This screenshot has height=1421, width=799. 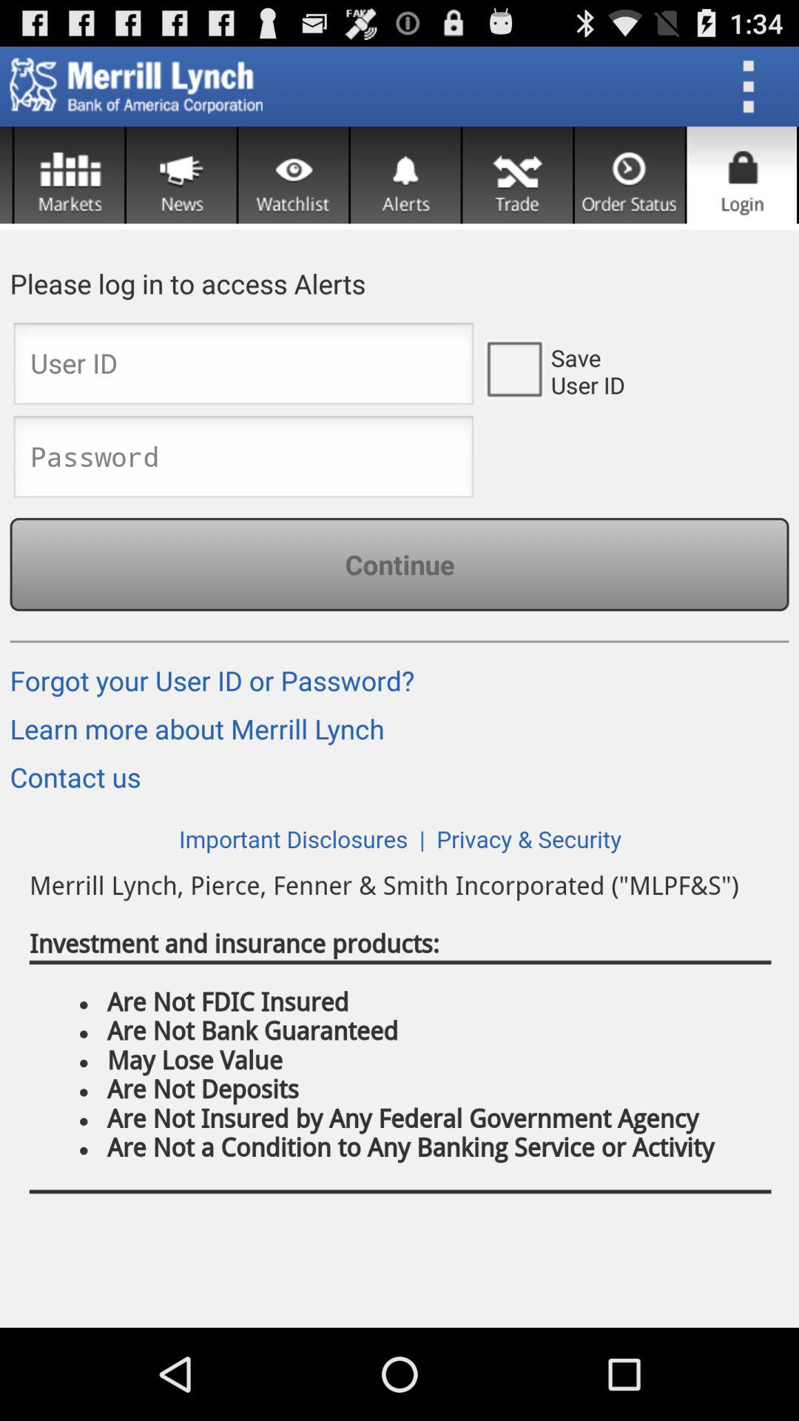 I want to click on login to app, so click(x=741, y=175).